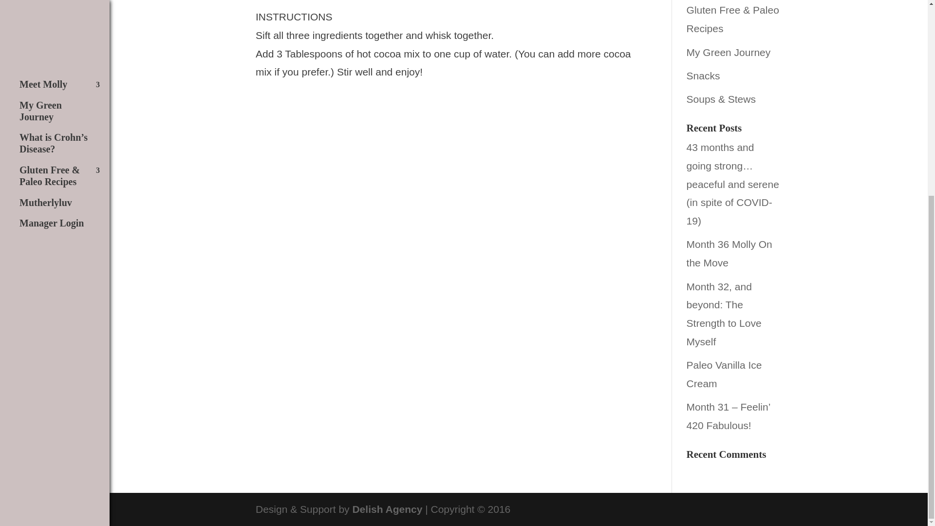 This screenshot has width=935, height=526. What do you see at coordinates (729, 52) in the screenshot?
I see `My Green Journey` at bounding box center [729, 52].